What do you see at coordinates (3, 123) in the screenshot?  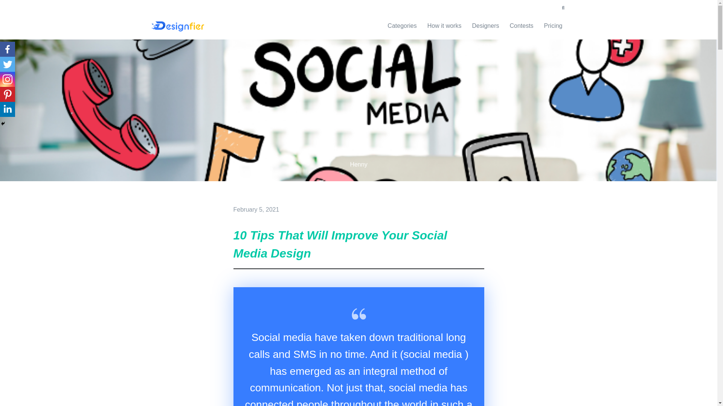 I see `Hide` at bounding box center [3, 123].